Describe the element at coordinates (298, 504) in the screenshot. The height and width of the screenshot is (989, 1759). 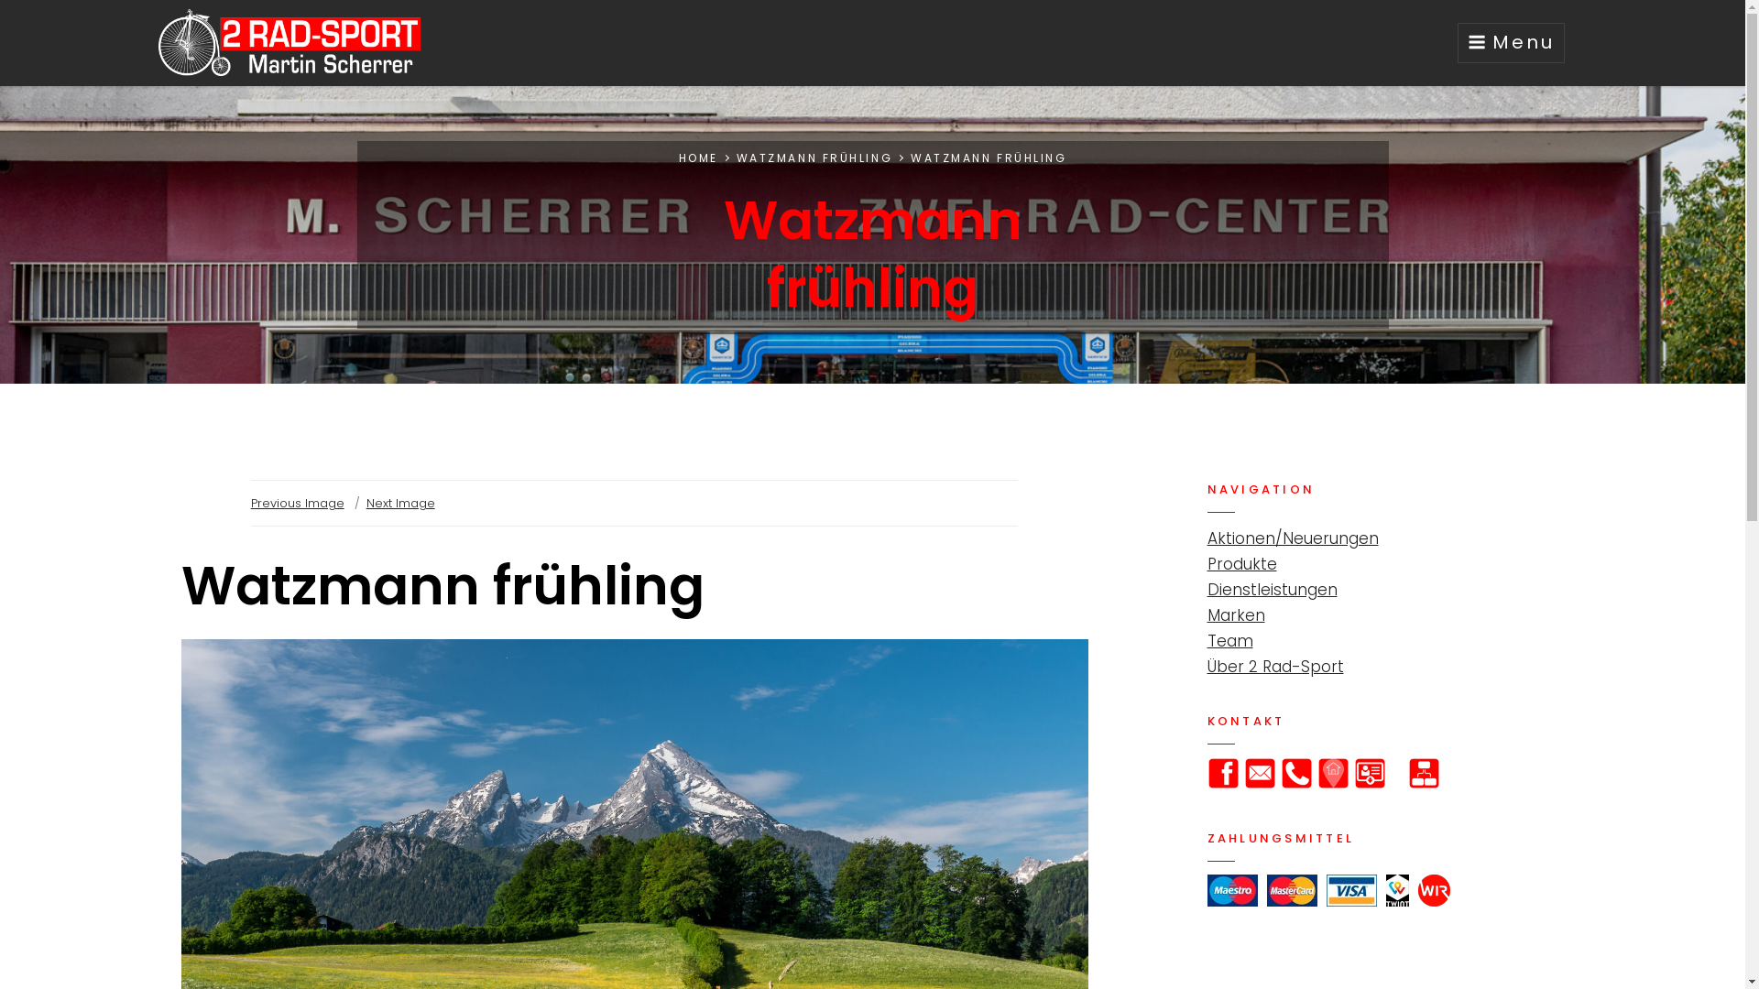
I see `Previous Image` at that location.